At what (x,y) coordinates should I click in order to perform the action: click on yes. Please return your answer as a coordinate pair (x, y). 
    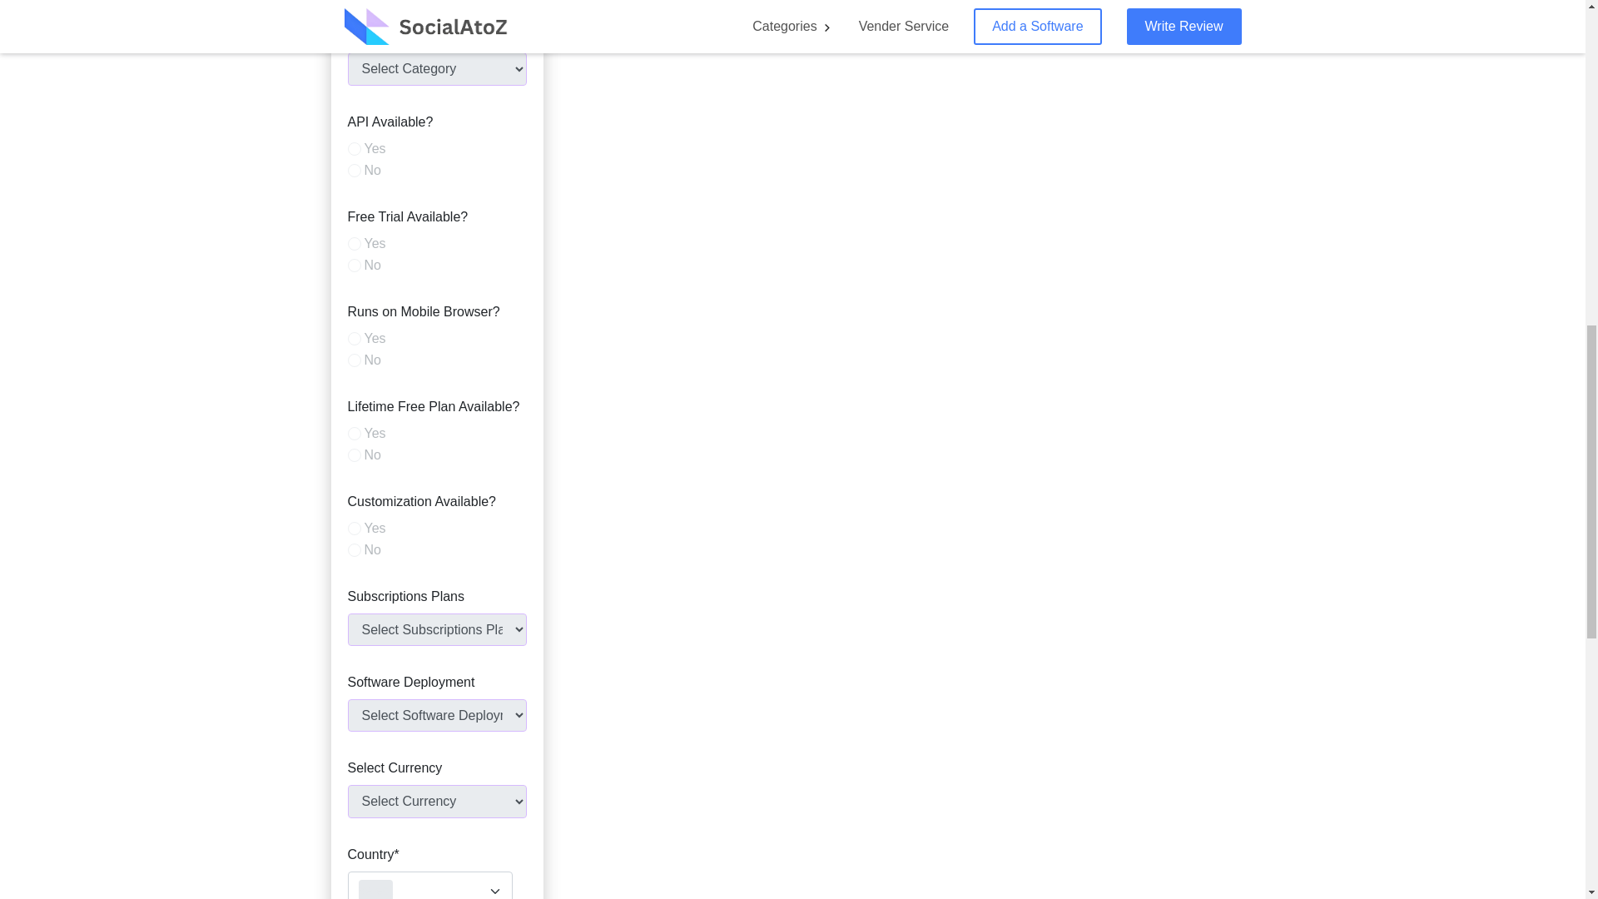
    Looking at the image, I should click on (355, 434).